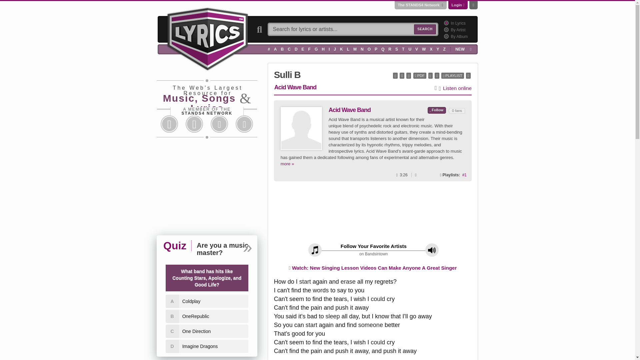 The image size is (640, 360). Describe the element at coordinates (457, 5) in the screenshot. I see `Login` at that location.